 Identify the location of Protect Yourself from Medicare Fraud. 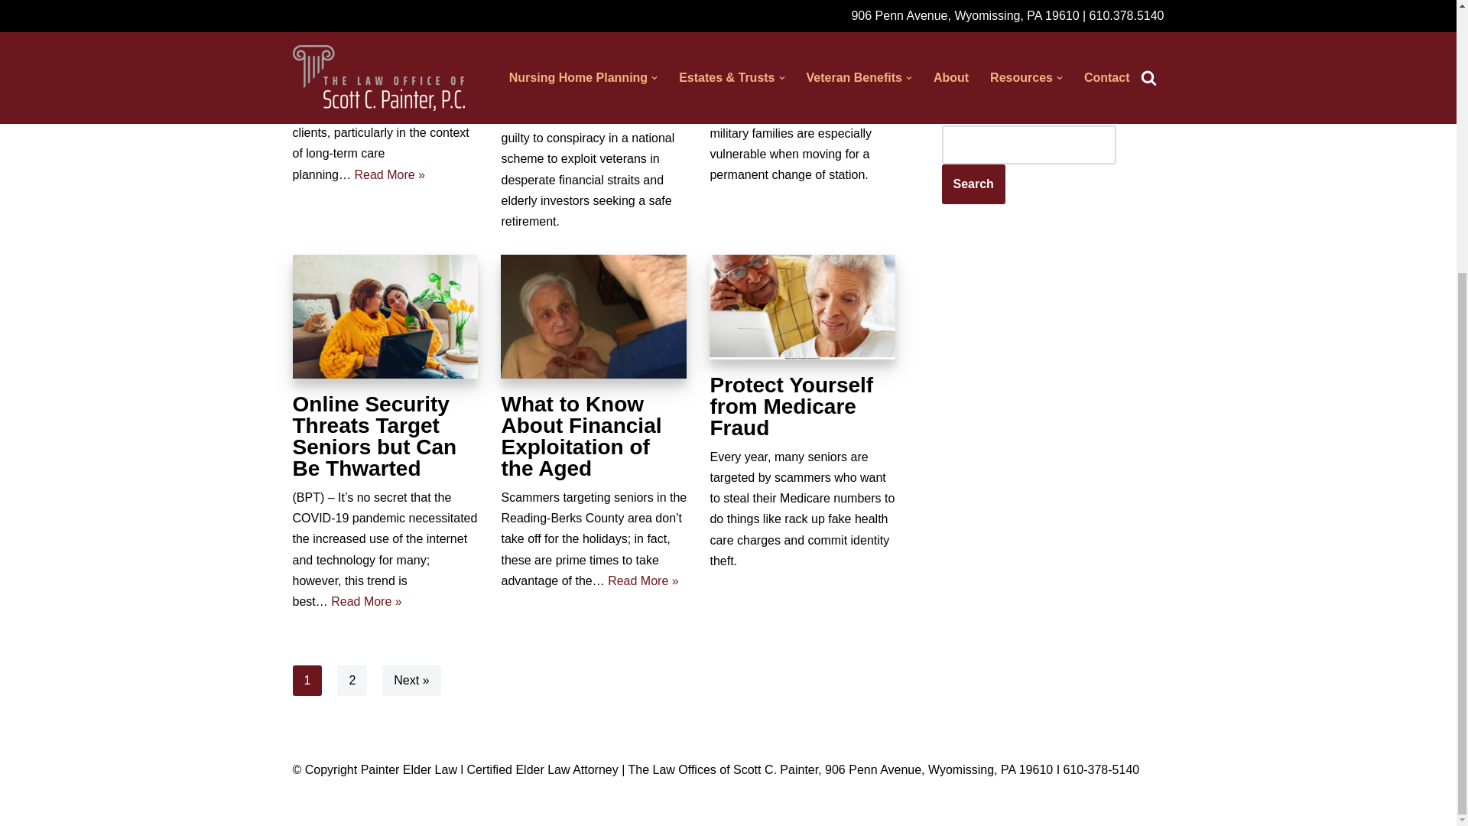
(802, 306).